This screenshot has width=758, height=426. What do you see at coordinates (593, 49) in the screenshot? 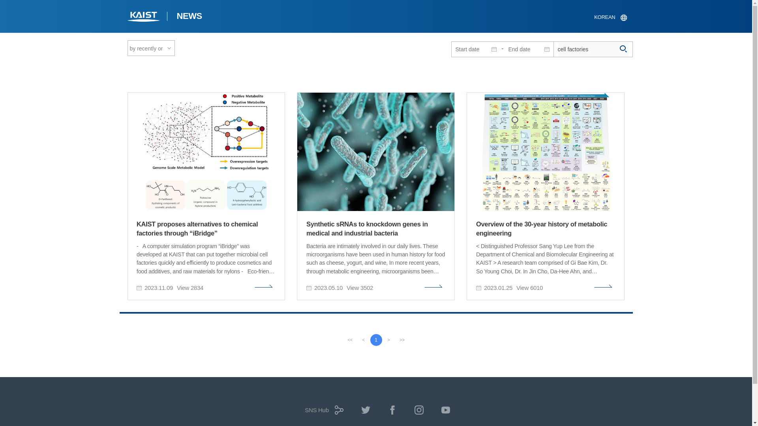
I see `Input a Keyword` at bounding box center [593, 49].